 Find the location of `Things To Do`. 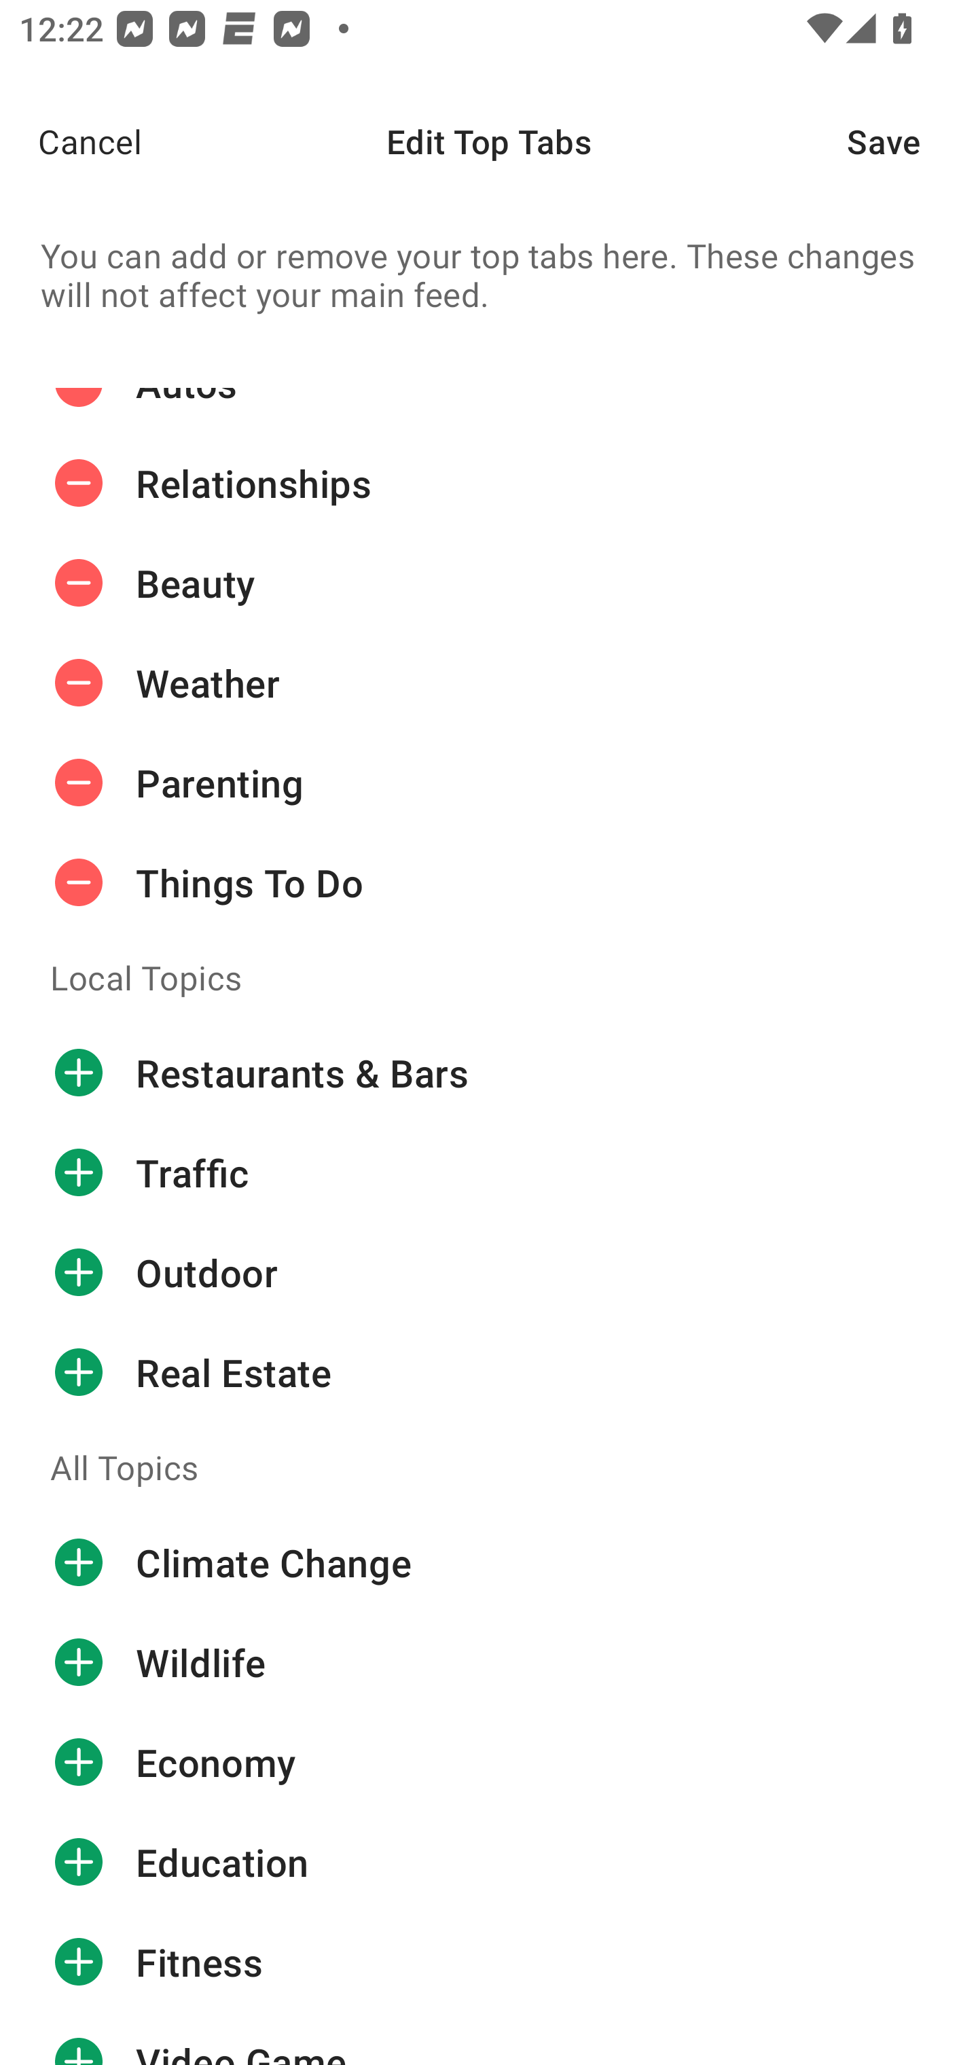

Things To Do is located at coordinates (489, 883).